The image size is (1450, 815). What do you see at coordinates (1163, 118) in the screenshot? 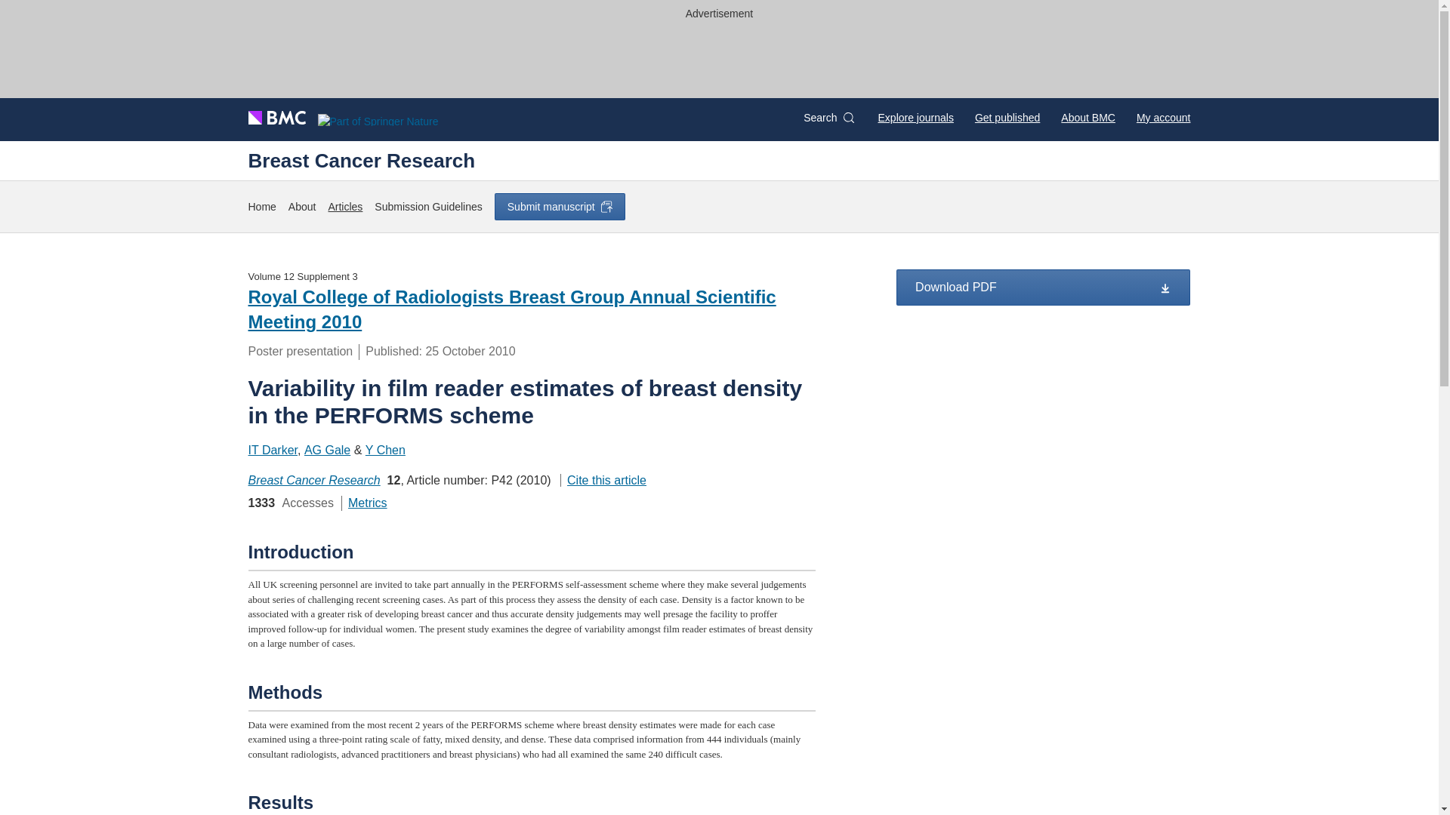
I see `My account` at bounding box center [1163, 118].